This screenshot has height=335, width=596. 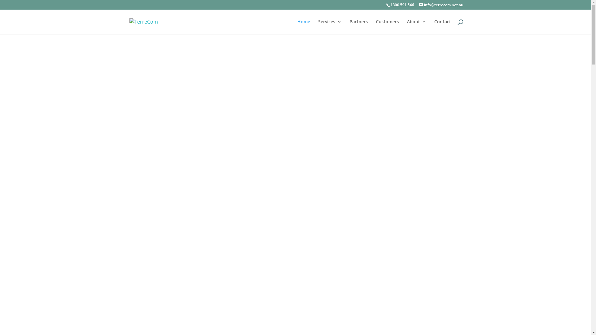 What do you see at coordinates (359, 27) in the screenshot?
I see `Partners` at bounding box center [359, 27].